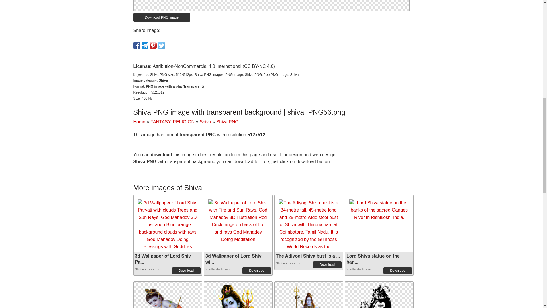 The height and width of the screenshot is (308, 547). What do you see at coordinates (308, 256) in the screenshot?
I see `The Adiyogi Shiva bust is a ...` at bounding box center [308, 256].